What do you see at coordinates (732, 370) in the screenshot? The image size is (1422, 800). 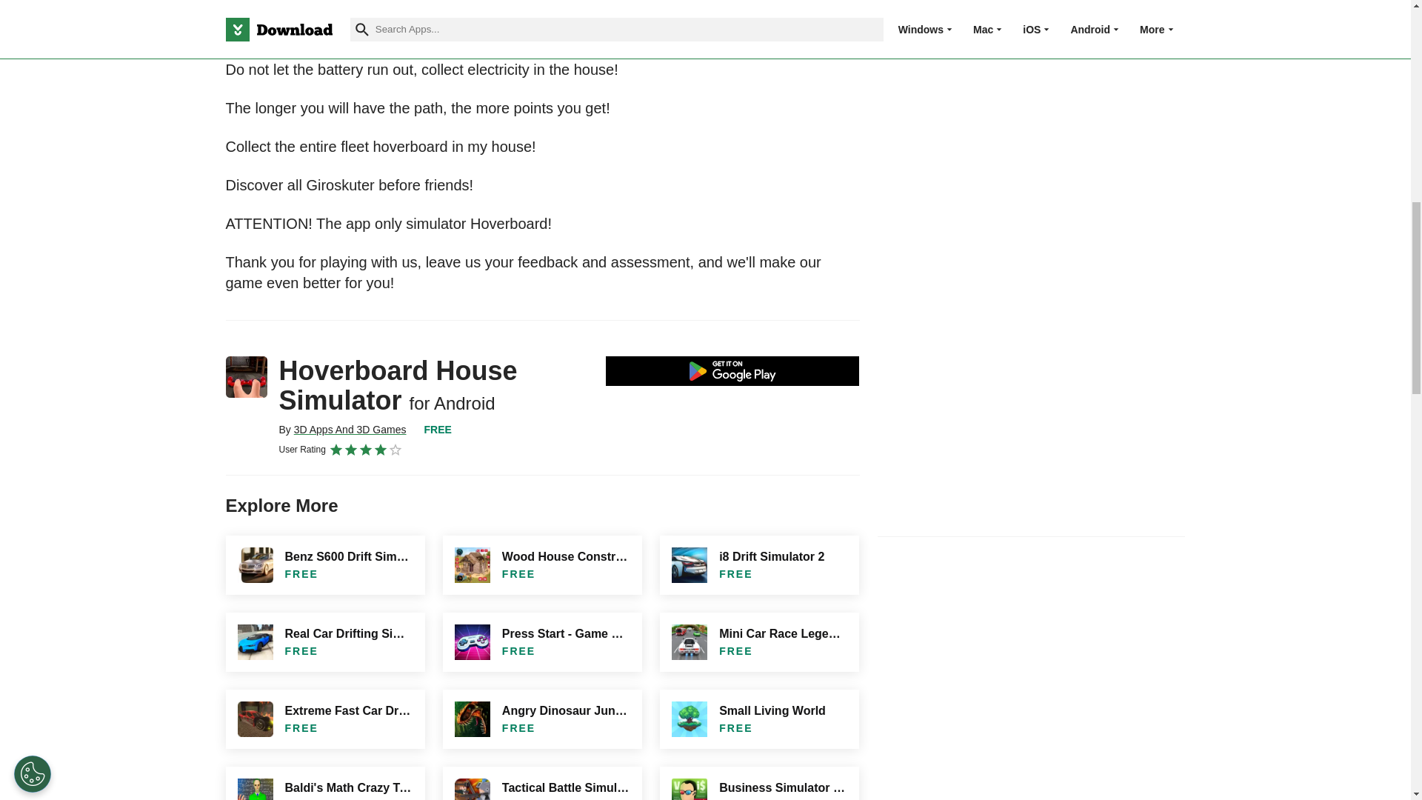 I see `Get it on Google Play` at bounding box center [732, 370].